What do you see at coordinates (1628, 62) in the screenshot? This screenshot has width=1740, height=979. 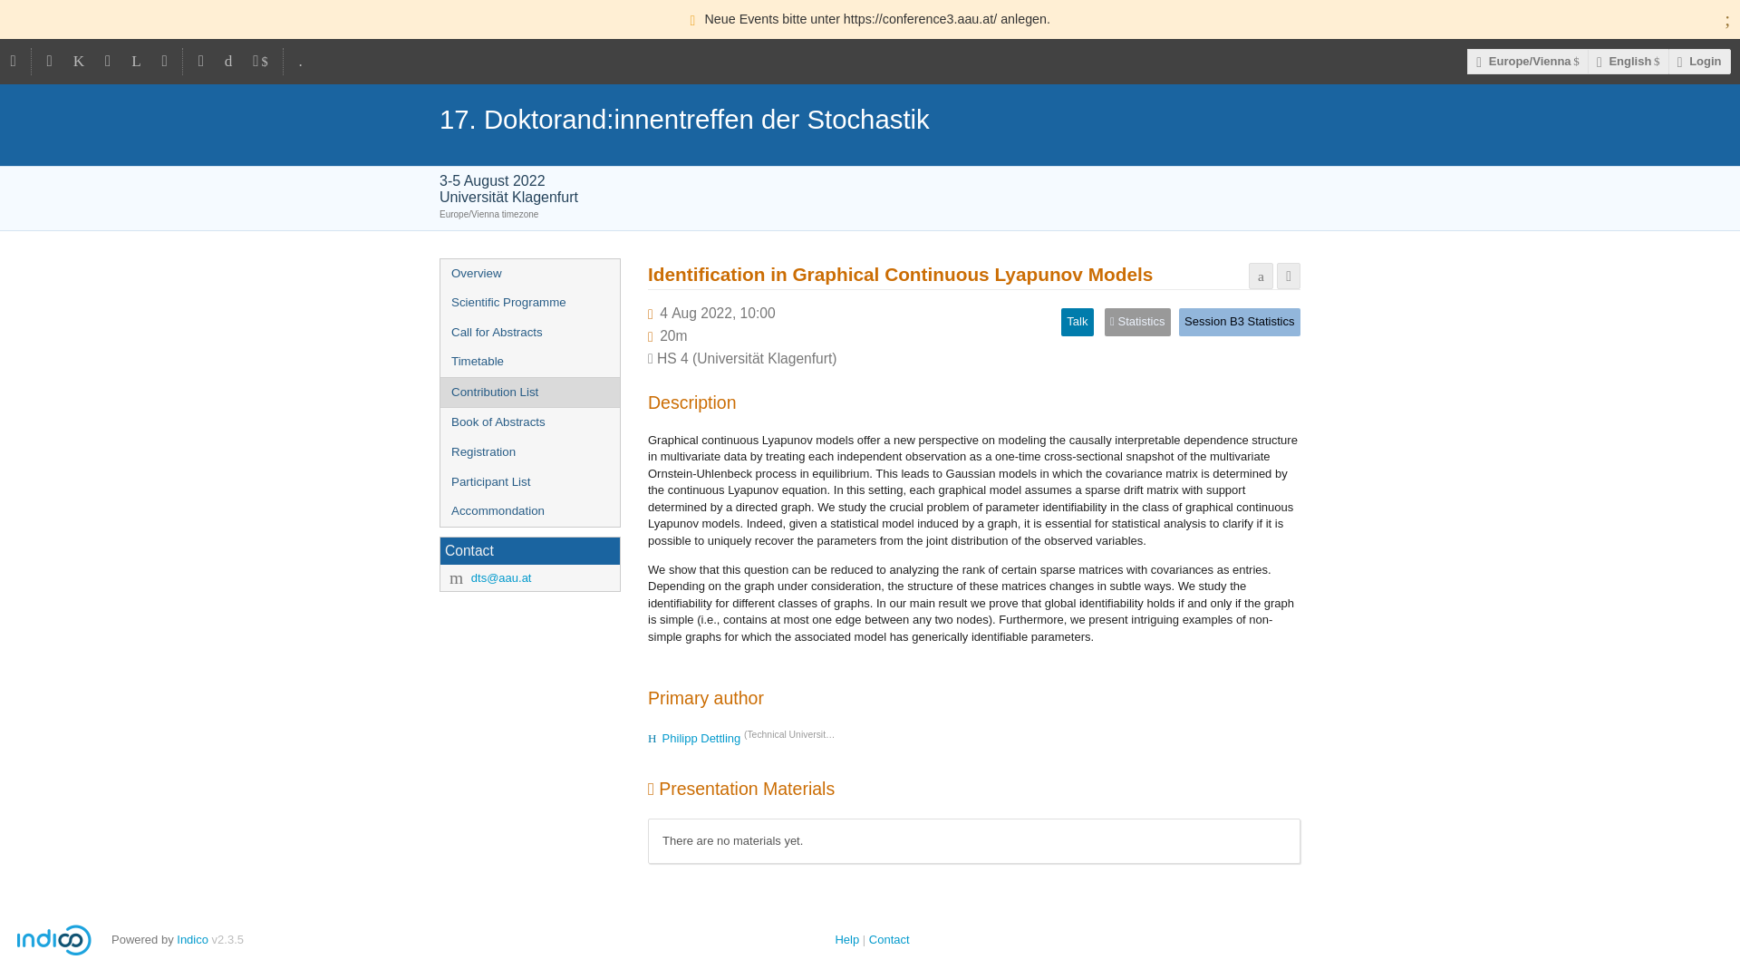 I see `English` at bounding box center [1628, 62].